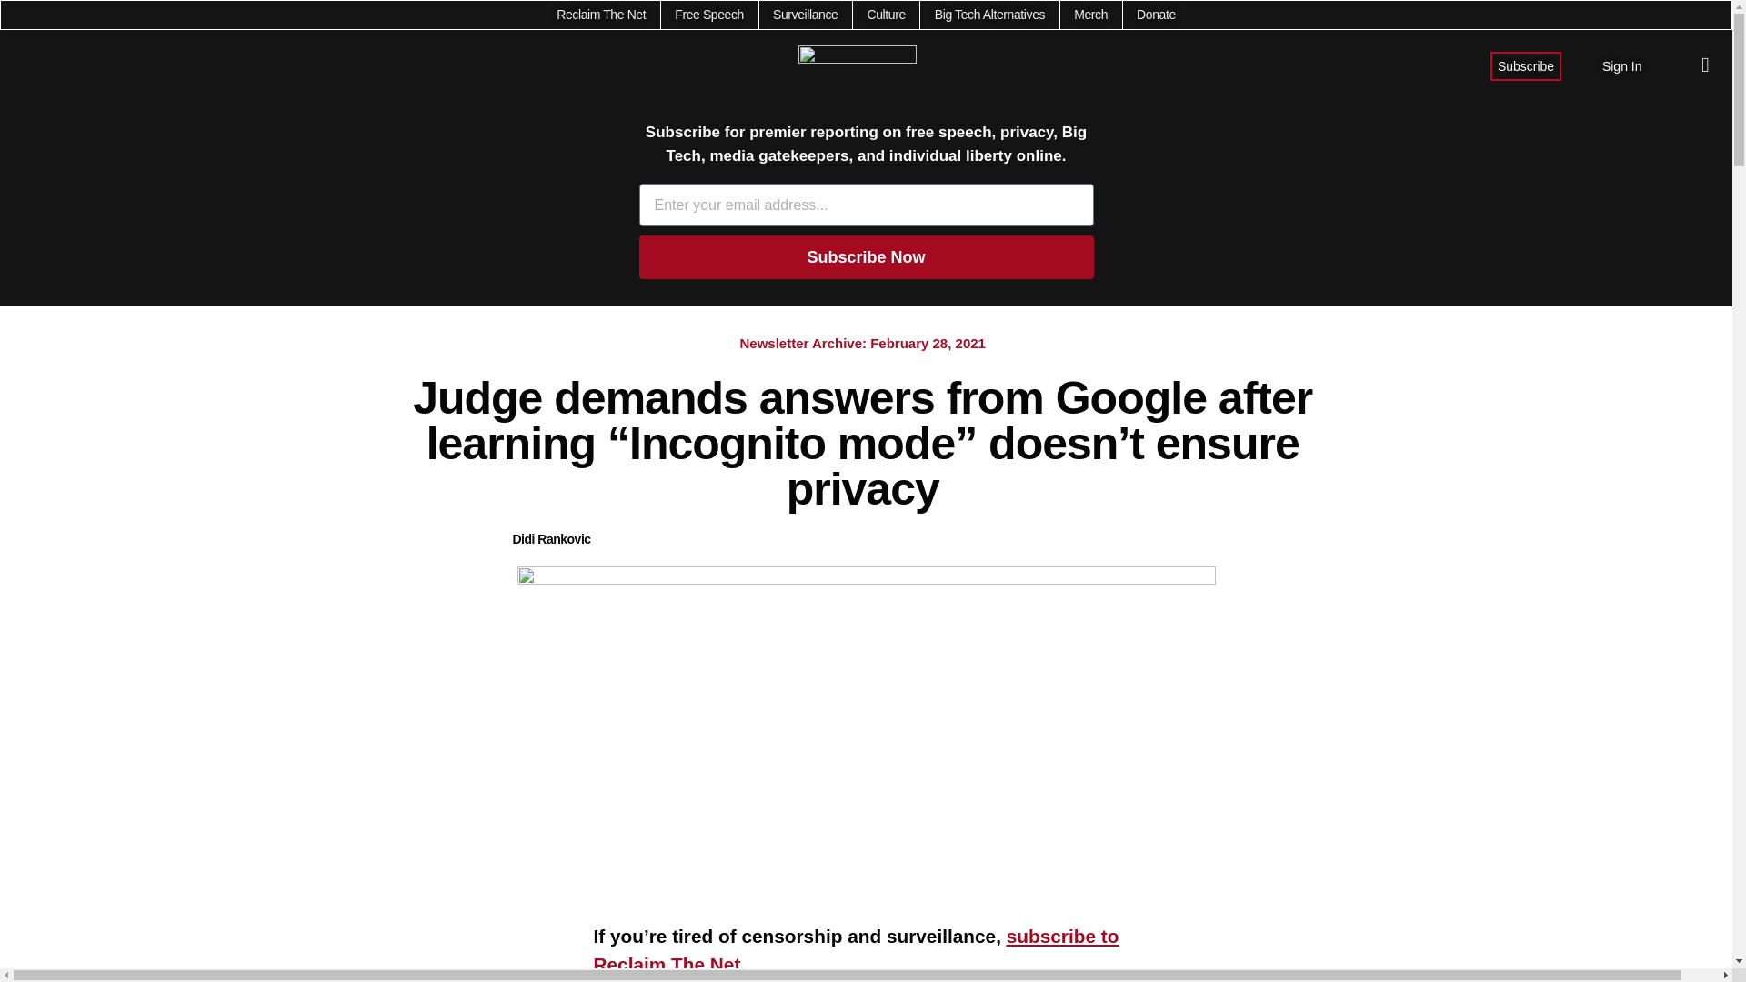 This screenshot has height=982, width=1746. What do you see at coordinates (885, 15) in the screenshot?
I see `Culture` at bounding box center [885, 15].